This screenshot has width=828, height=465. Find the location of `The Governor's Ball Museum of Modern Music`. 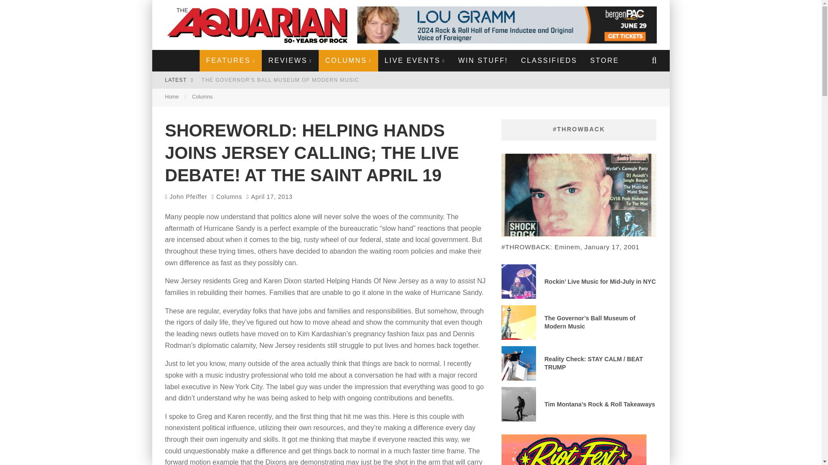

The Governor's Ball Museum of Modern Music is located at coordinates (280, 80).